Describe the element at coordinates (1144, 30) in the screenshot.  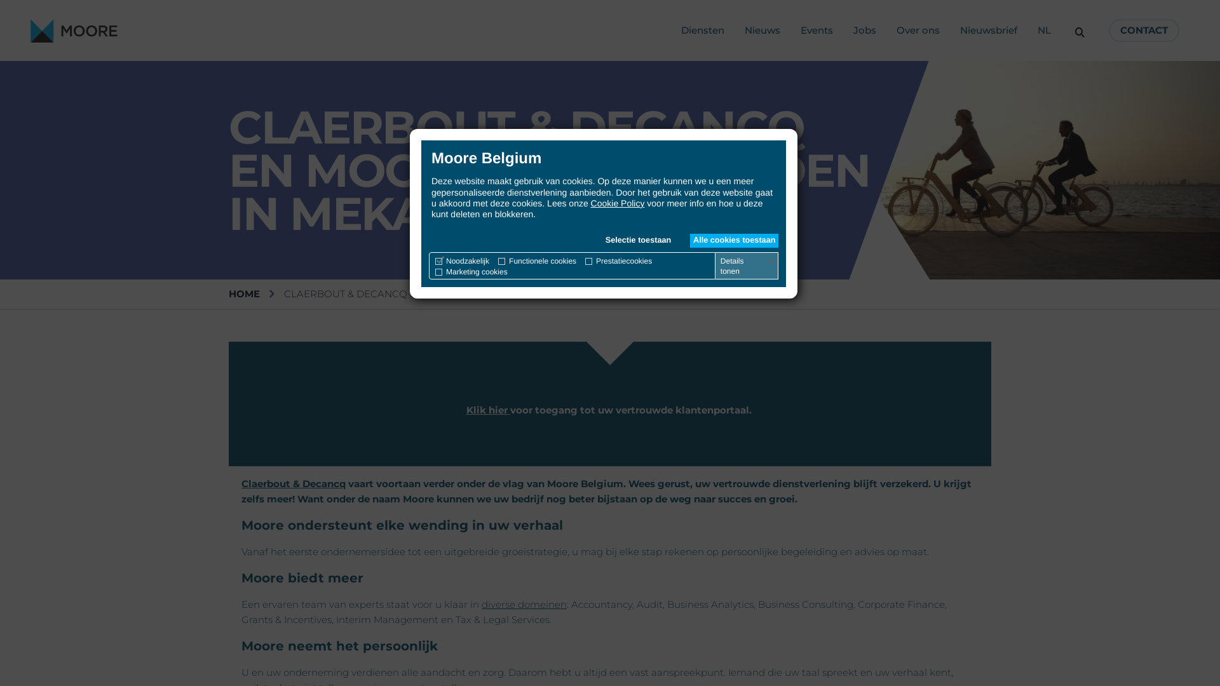
I see `CONTACT` at that location.